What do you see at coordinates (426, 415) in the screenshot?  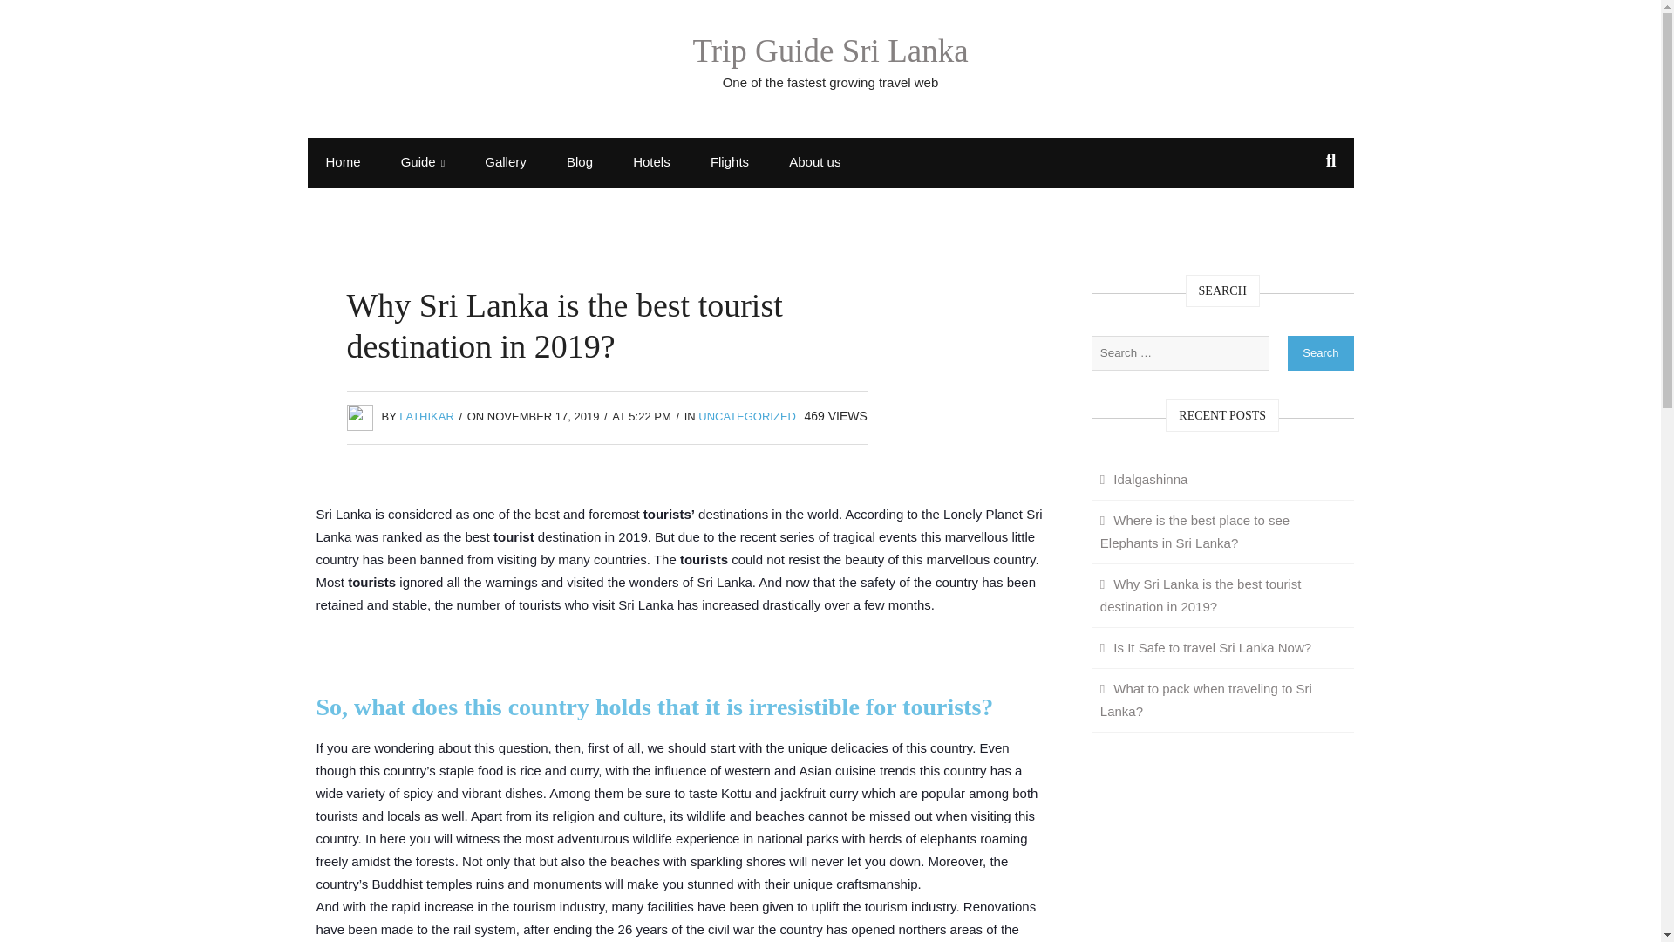 I see `Posts by lathikar` at bounding box center [426, 415].